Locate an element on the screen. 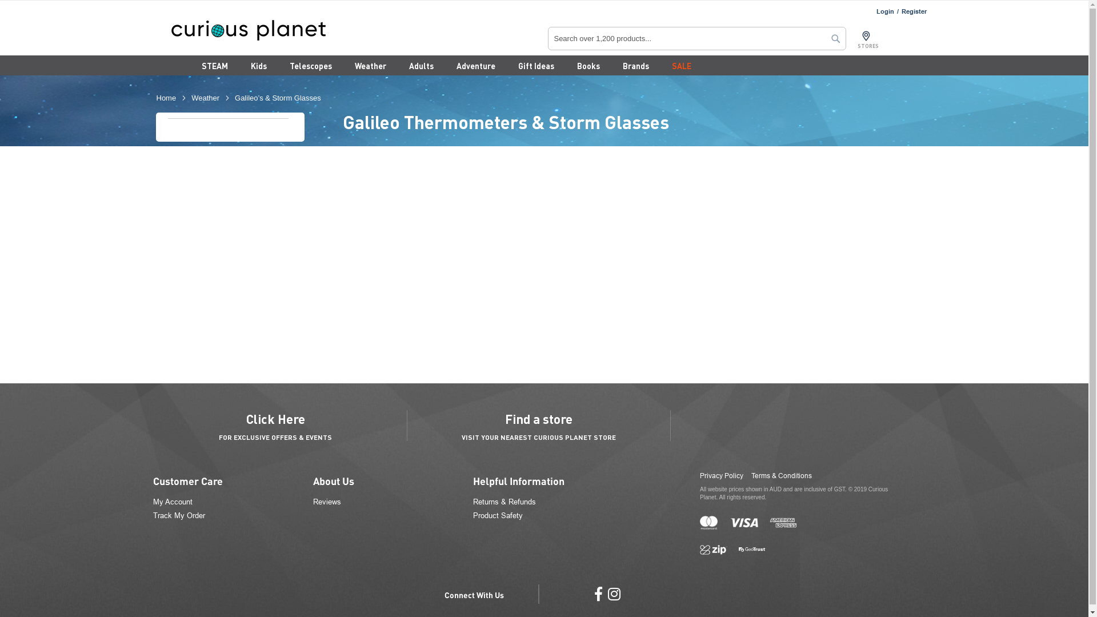 This screenshot has width=1097, height=617. Search is located at coordinates (835, 38).